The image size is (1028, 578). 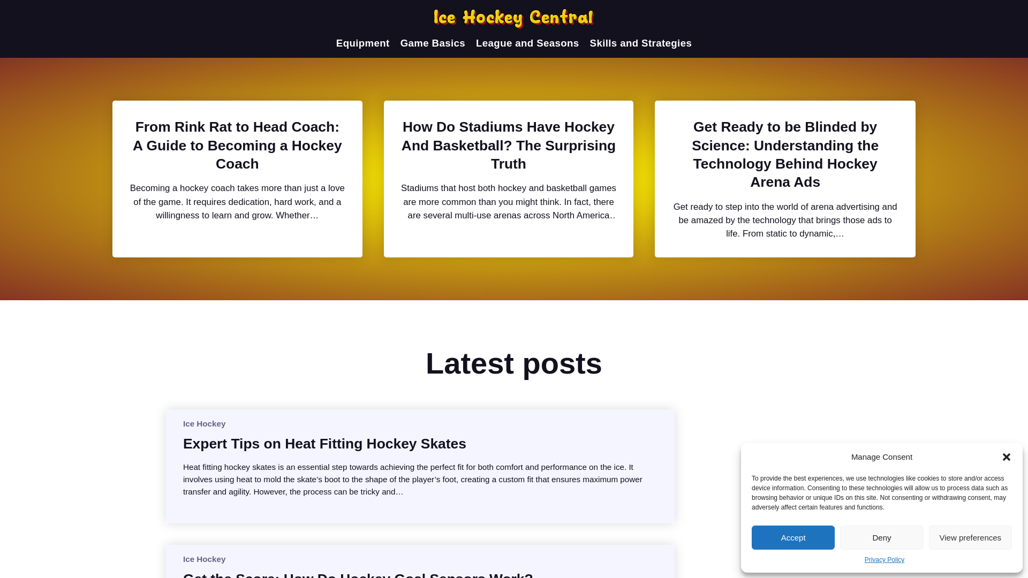 I want to click on Game Basics, so click(x=433, y=43).